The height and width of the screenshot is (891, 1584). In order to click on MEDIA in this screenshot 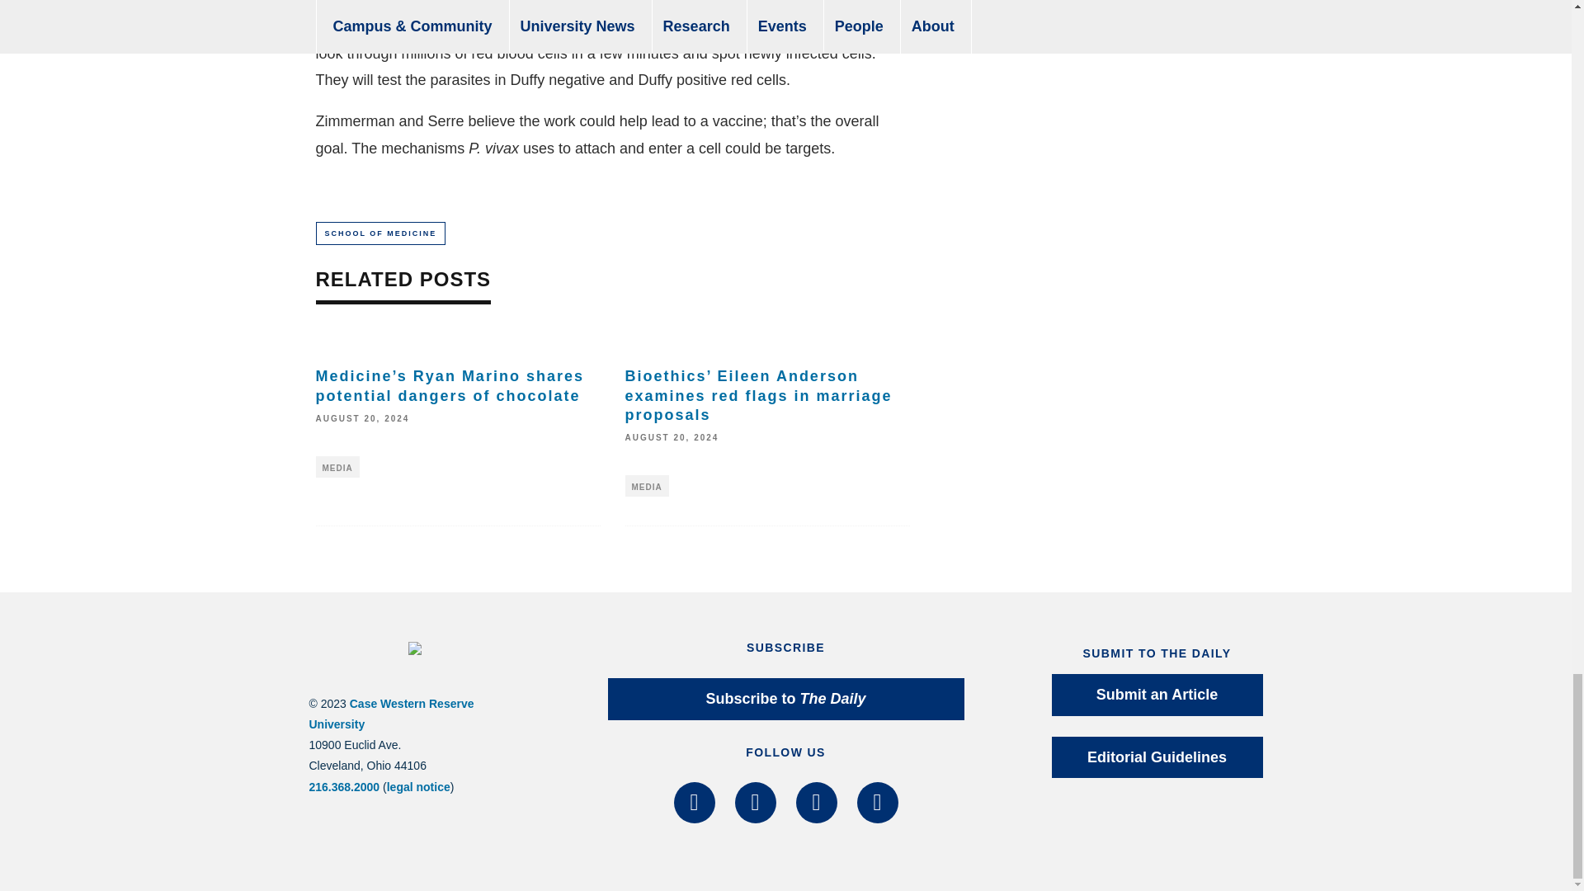, I will do `click(337, 466)`.